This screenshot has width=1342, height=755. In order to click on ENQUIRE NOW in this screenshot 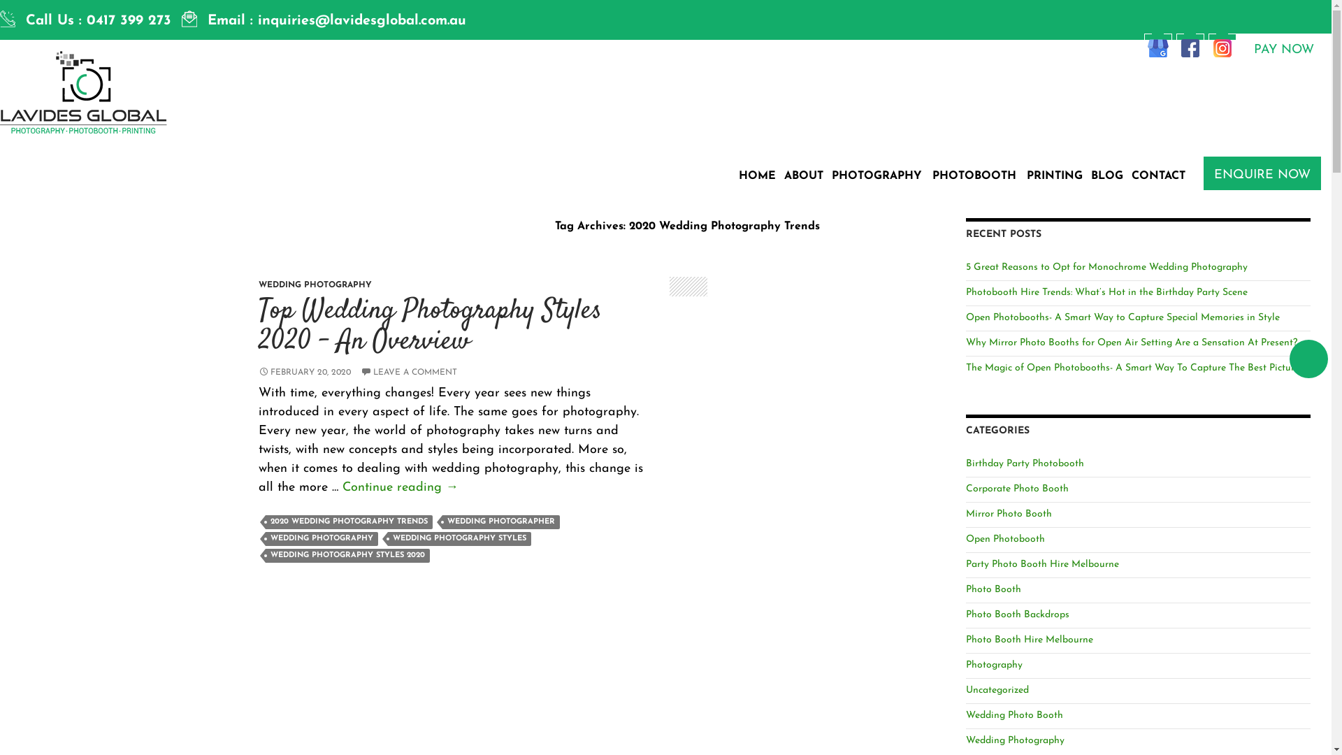, I will do `click(1262, 173)`.